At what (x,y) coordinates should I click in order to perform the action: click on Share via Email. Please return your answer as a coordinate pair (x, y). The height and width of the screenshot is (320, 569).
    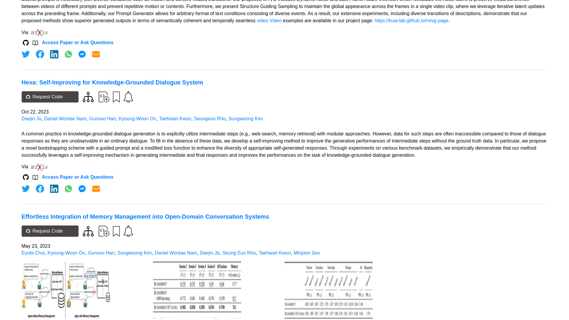
    Looking at the image, I should click on (96, 189).